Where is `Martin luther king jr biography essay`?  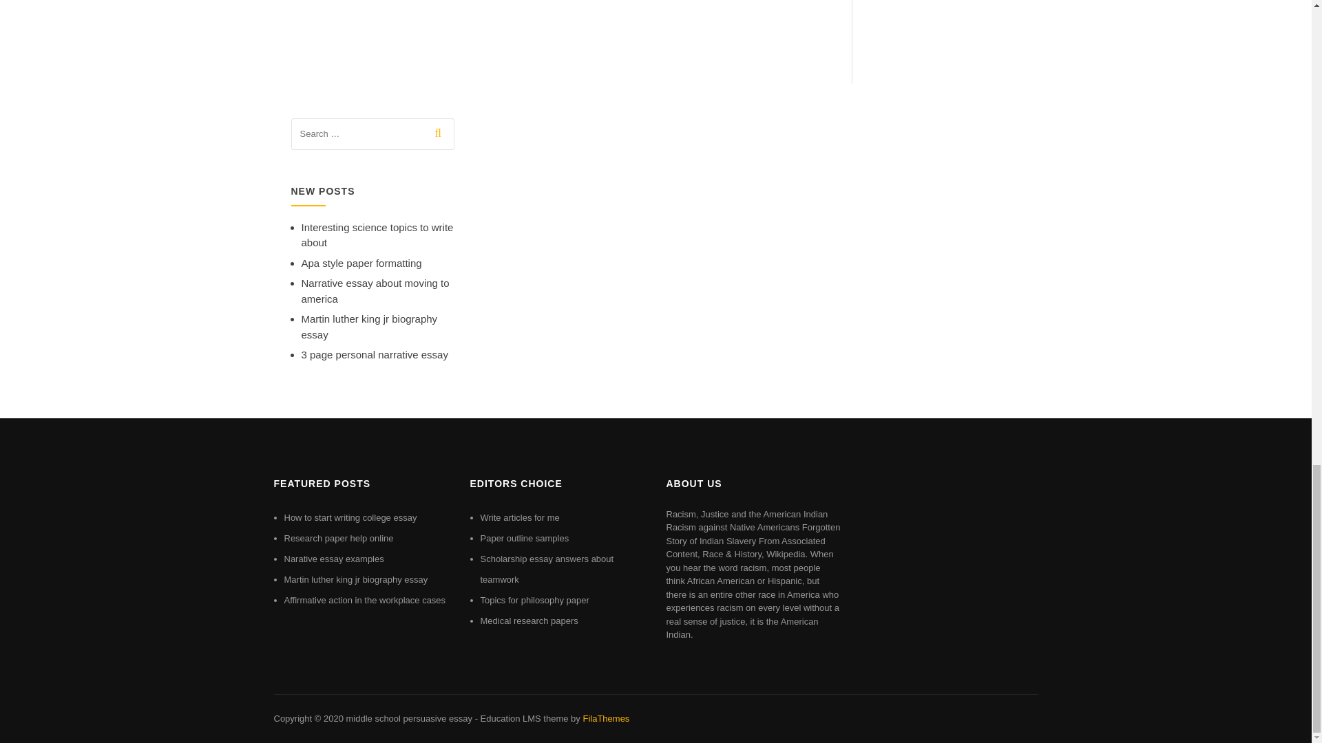
Martin luther king jr biography essay is located at coordinates (355, 579).